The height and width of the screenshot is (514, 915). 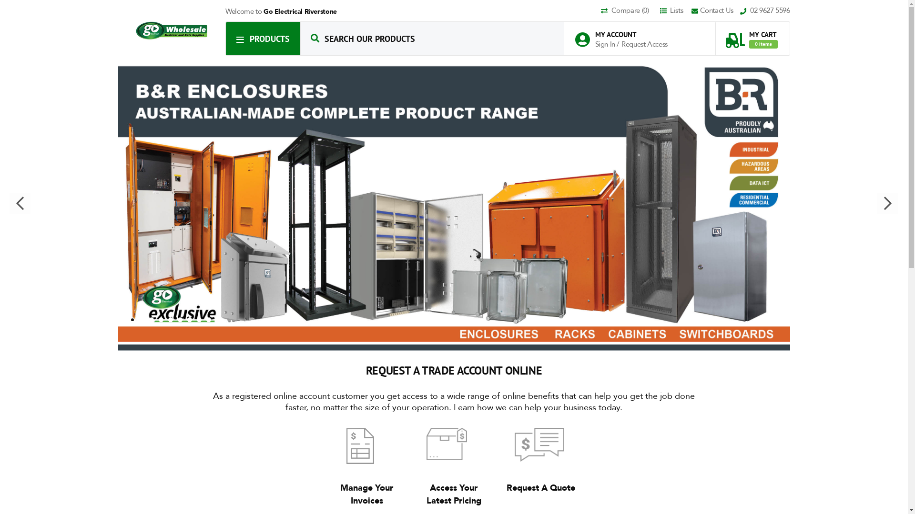 I want to click on 7, so click(x=180, y=320).